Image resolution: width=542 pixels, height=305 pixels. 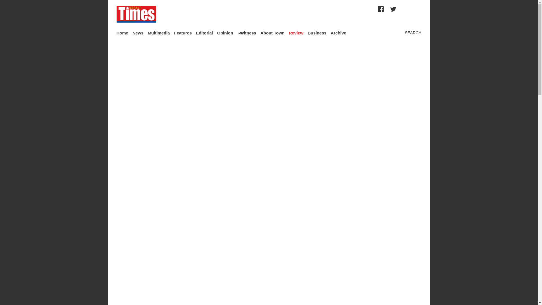 What do you see at coordinates (317, 33) in the screenshot?
I see `Business` at bounding box center [317, 33].